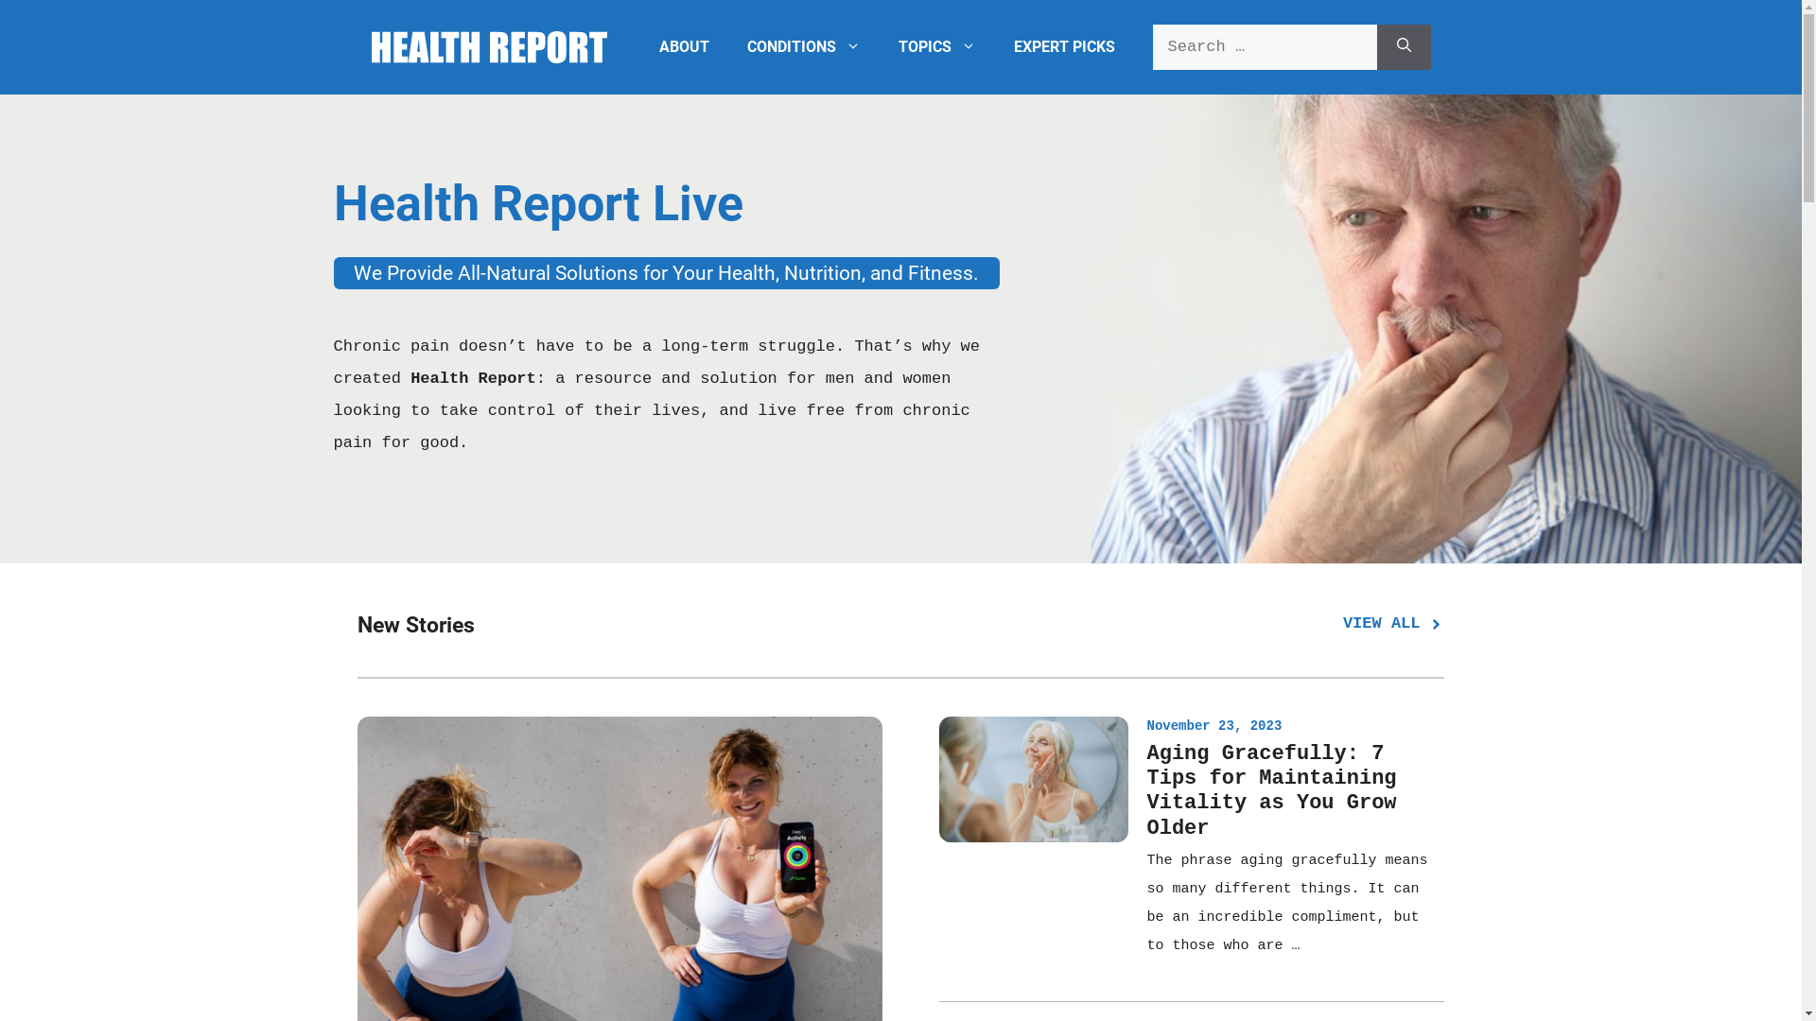  I want to click on CONDITIONS, so click(804, 47).